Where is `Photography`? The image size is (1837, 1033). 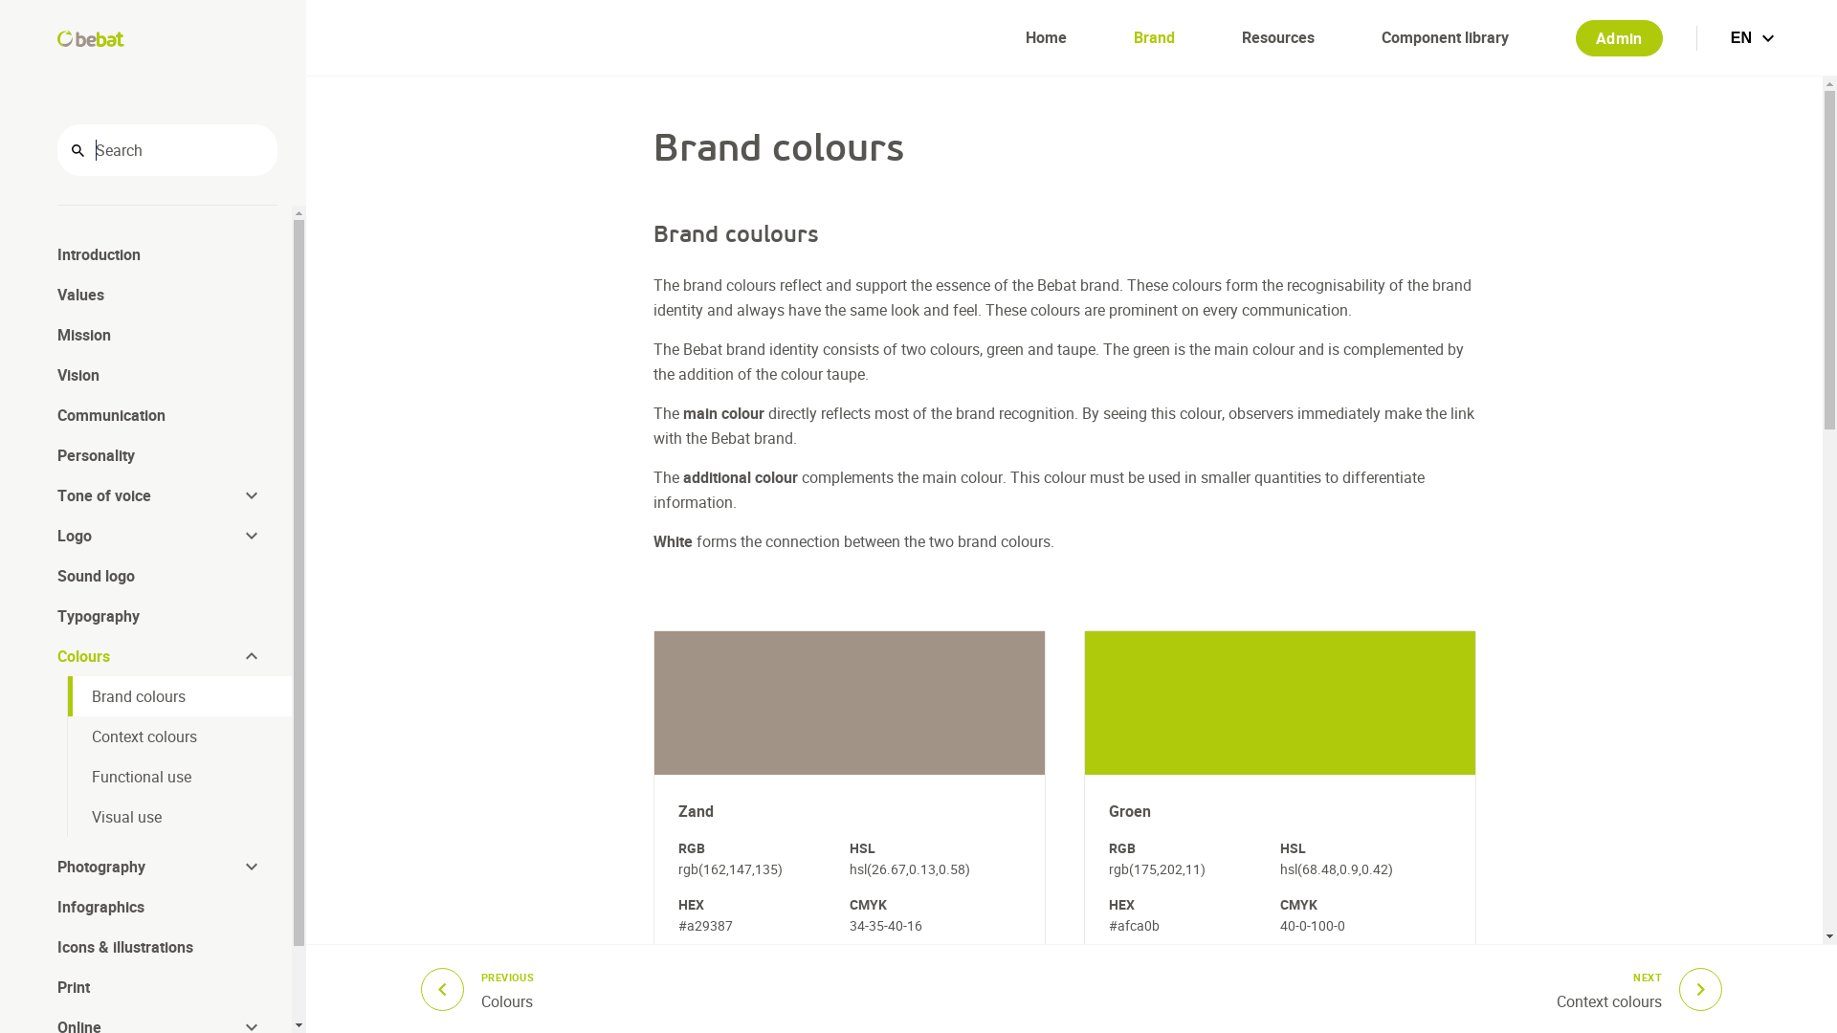
Photography is located at coordinates (149, 867).